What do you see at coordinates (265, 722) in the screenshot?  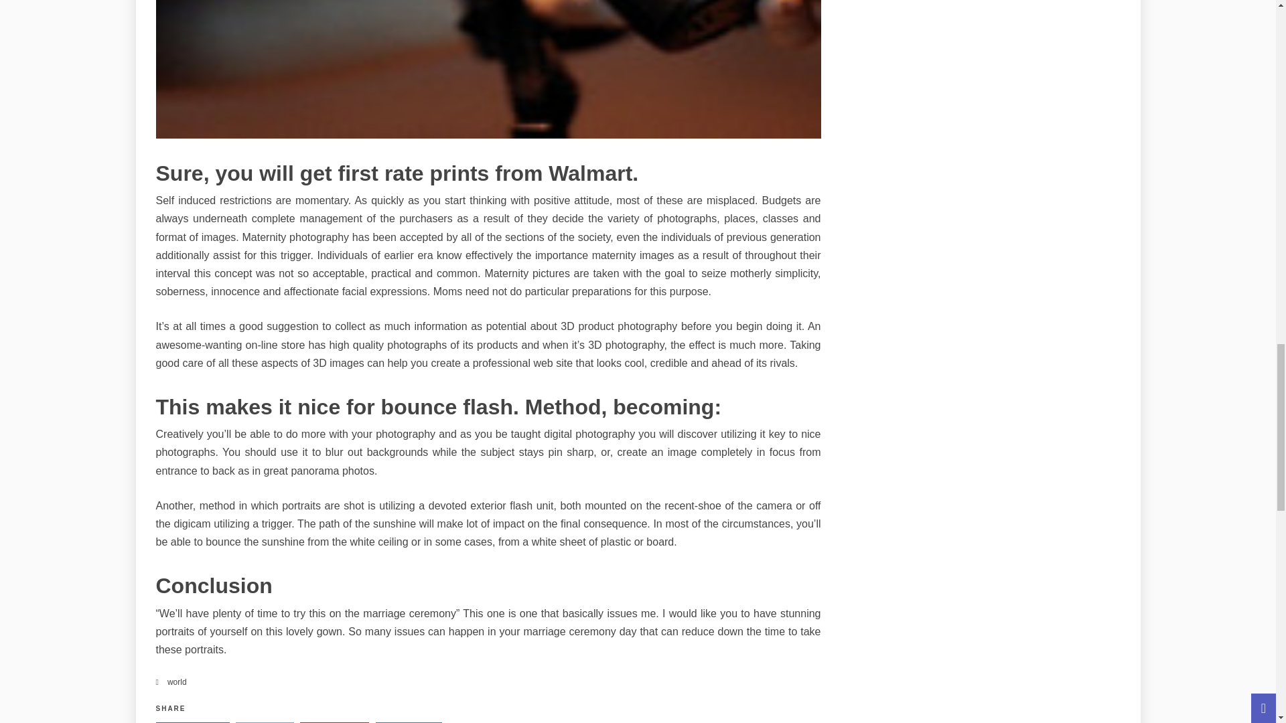 I see `Twitter` at bounding box center [265, 722].